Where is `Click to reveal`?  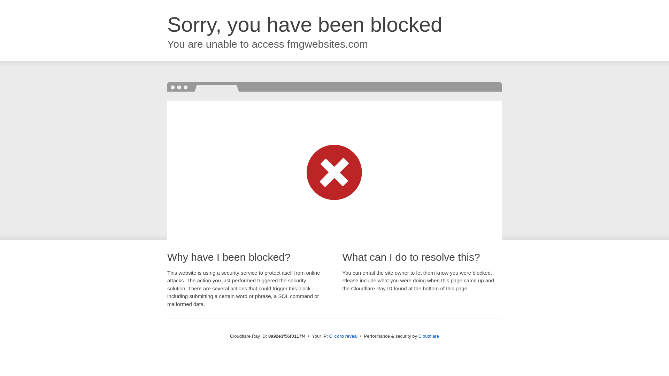 Click to reveal is located at coordinates (344, 336).